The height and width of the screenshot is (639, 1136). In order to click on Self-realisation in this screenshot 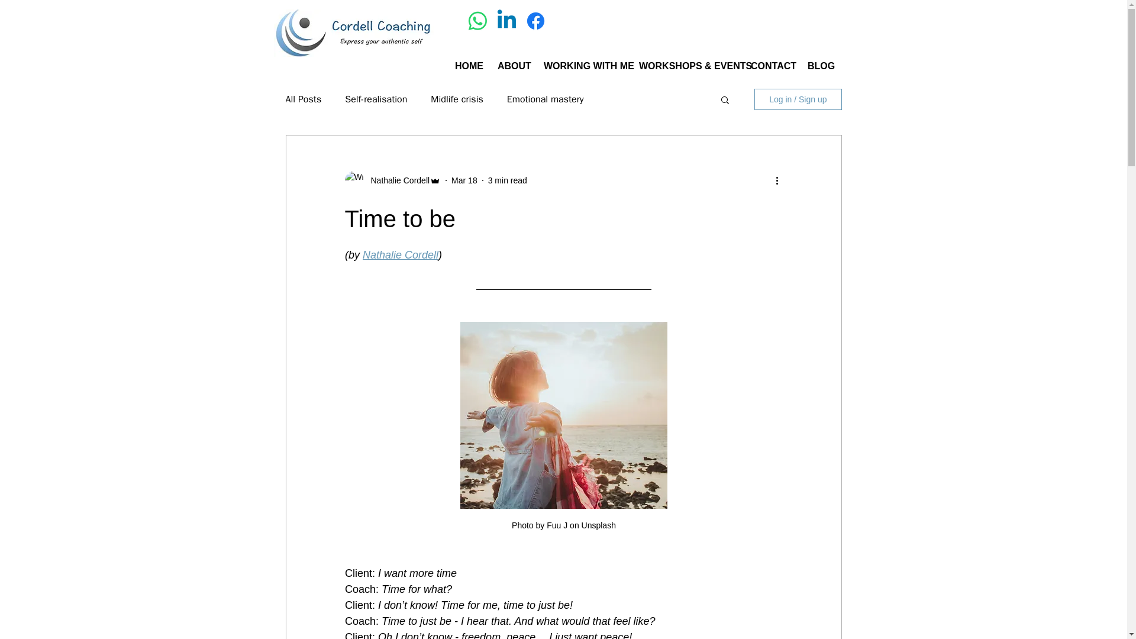, I will do `click(376, 99)`.